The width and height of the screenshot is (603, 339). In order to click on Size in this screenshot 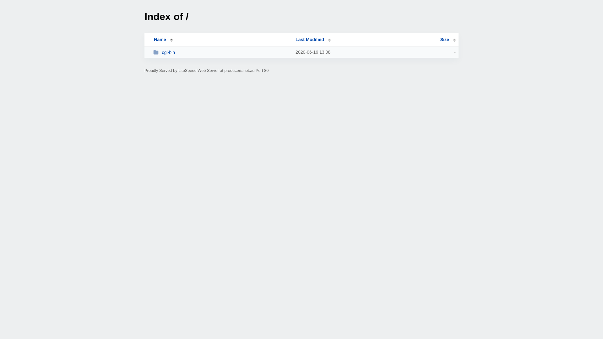, I will do `click(448, 40)`.